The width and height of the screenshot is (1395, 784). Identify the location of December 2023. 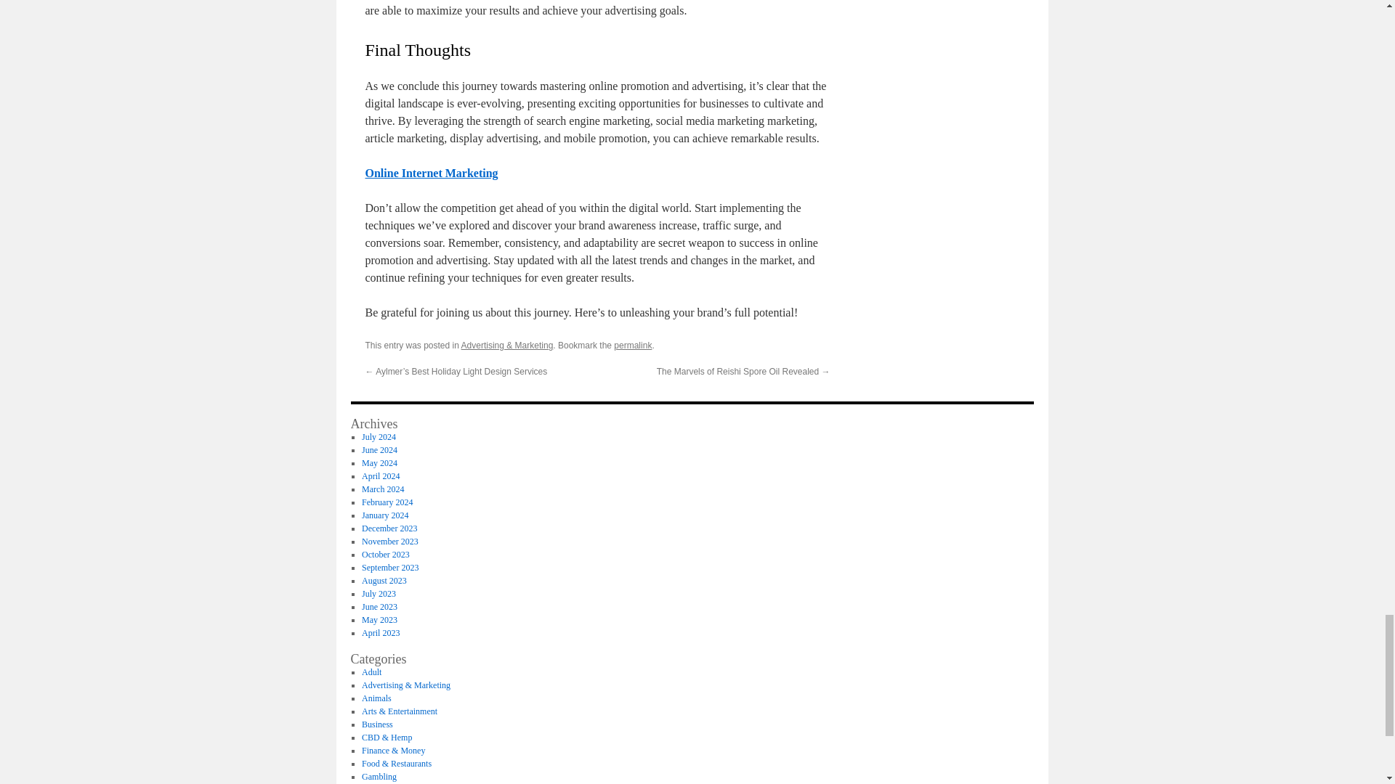
(389, 528).